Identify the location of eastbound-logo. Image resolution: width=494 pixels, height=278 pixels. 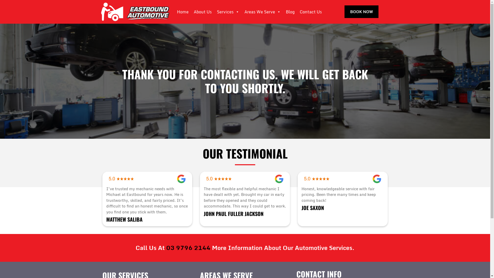
(135, 12).